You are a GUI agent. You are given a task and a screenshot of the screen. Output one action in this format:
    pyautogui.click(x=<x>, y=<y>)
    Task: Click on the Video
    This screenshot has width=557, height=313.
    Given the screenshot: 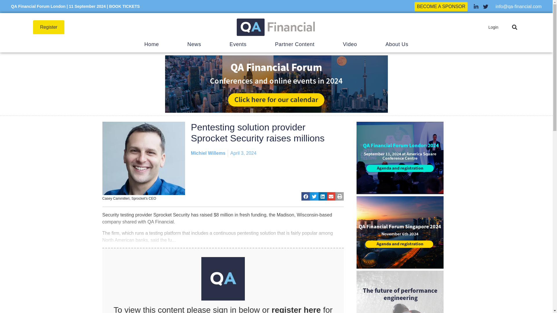 What is the action you would take?
    pyautogui.click(x=350, y=44)
    